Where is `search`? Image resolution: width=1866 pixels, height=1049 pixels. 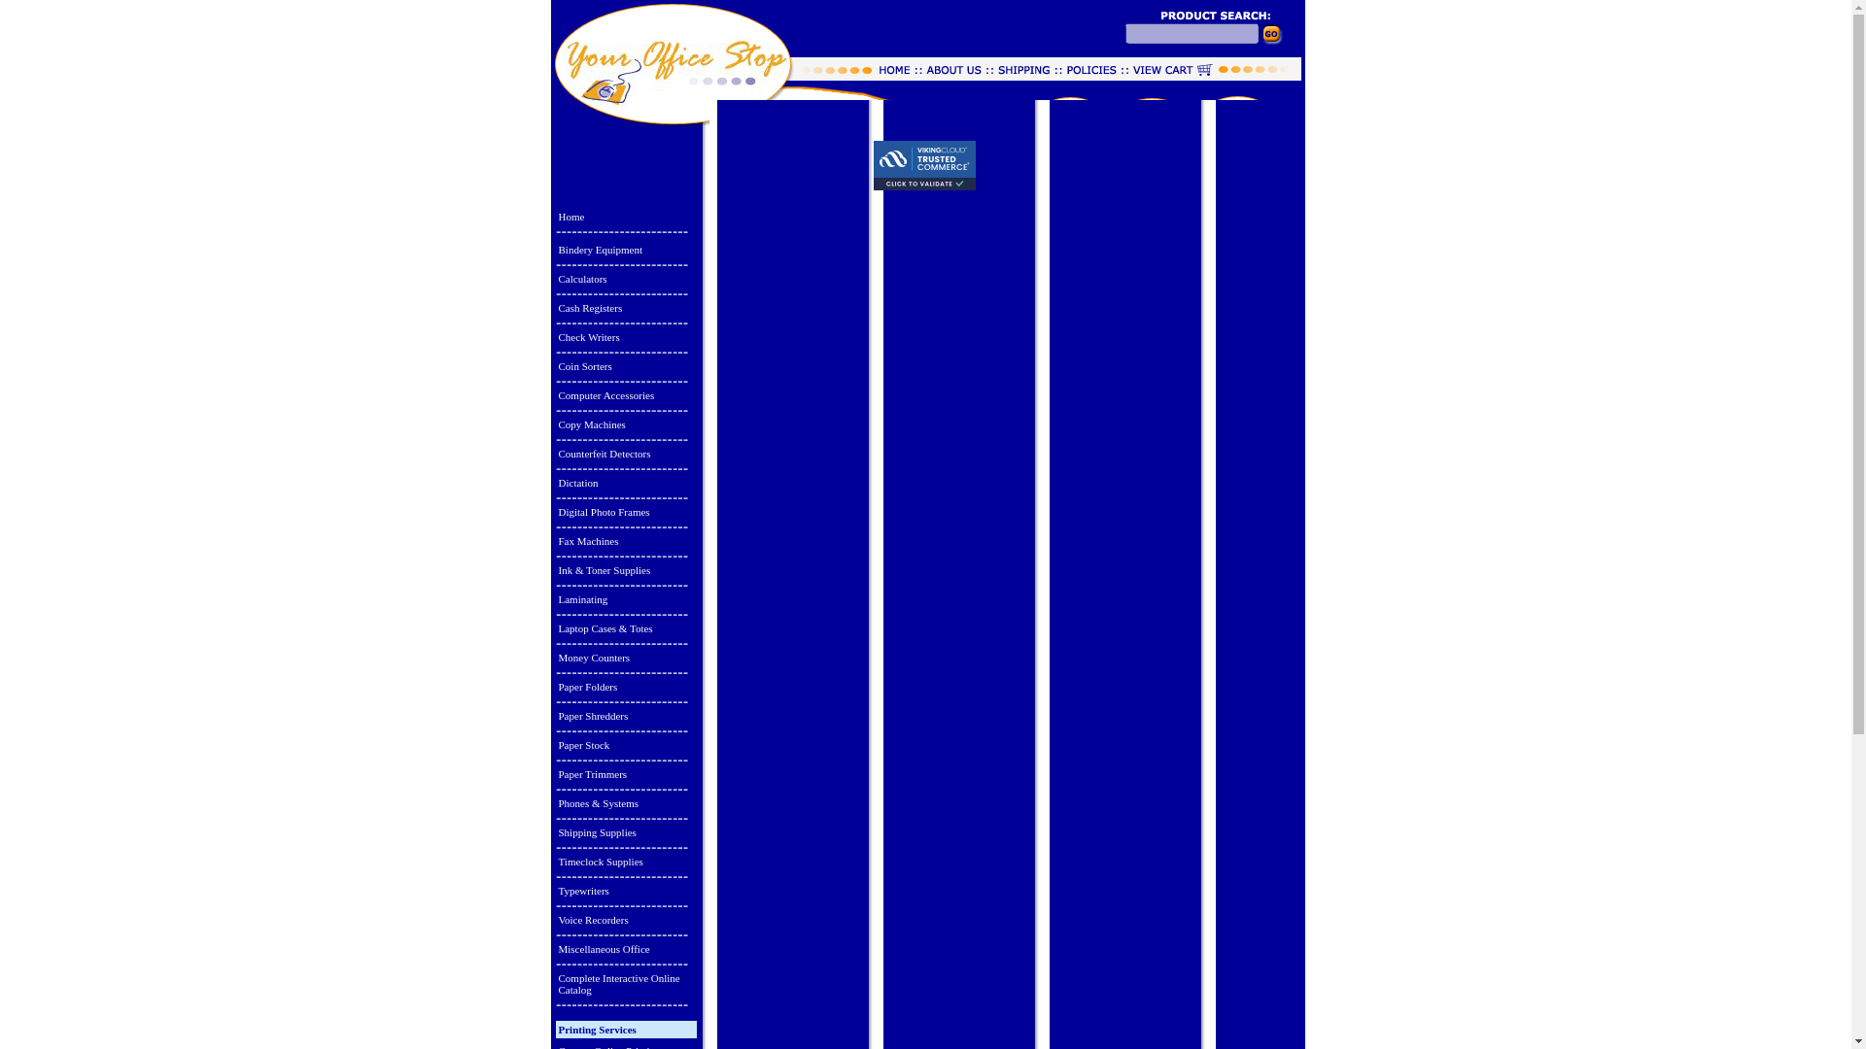
search is located at coordinates (1282, 39).